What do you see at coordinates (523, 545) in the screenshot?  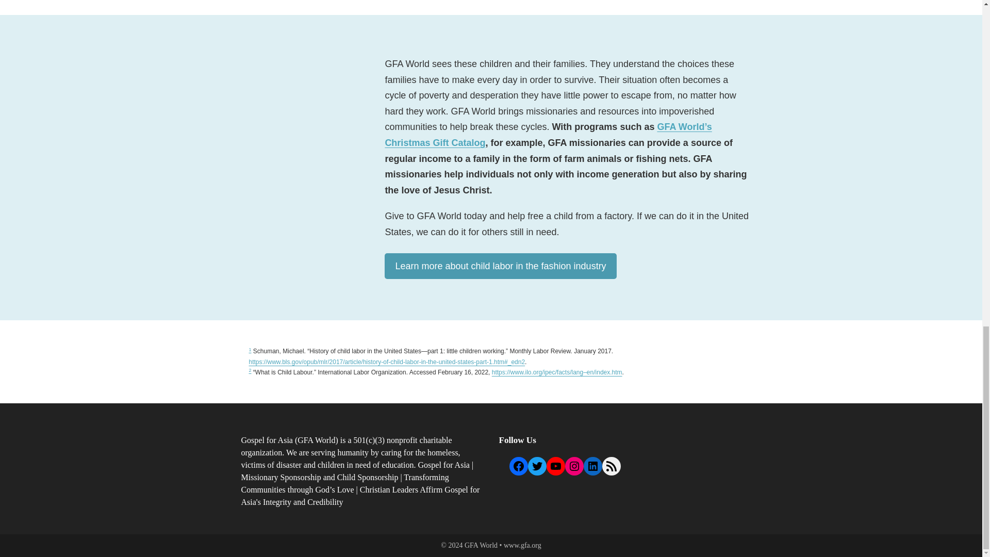 I see `www.gfa.org` at bounding box center [523, 545].